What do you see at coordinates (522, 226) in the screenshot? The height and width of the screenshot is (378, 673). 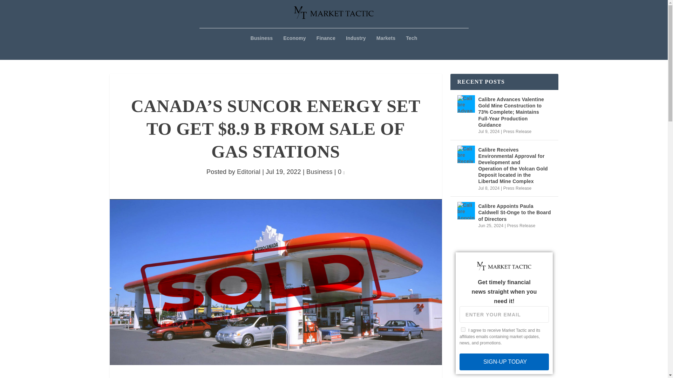 I see `Press Release` at bounding box center [522, 226].